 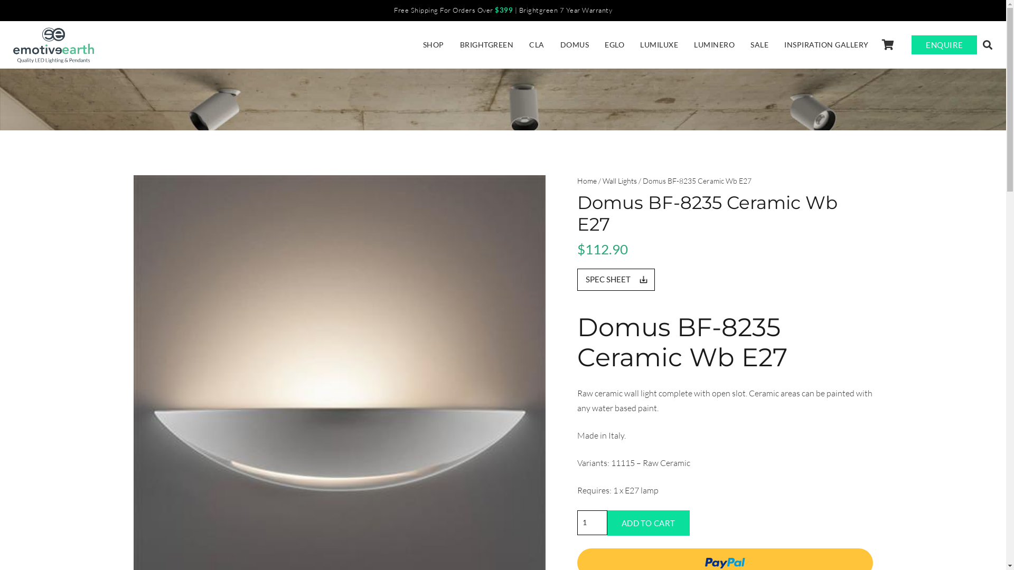 I want to click on ADD TO CART, so click(x=649, y=523).